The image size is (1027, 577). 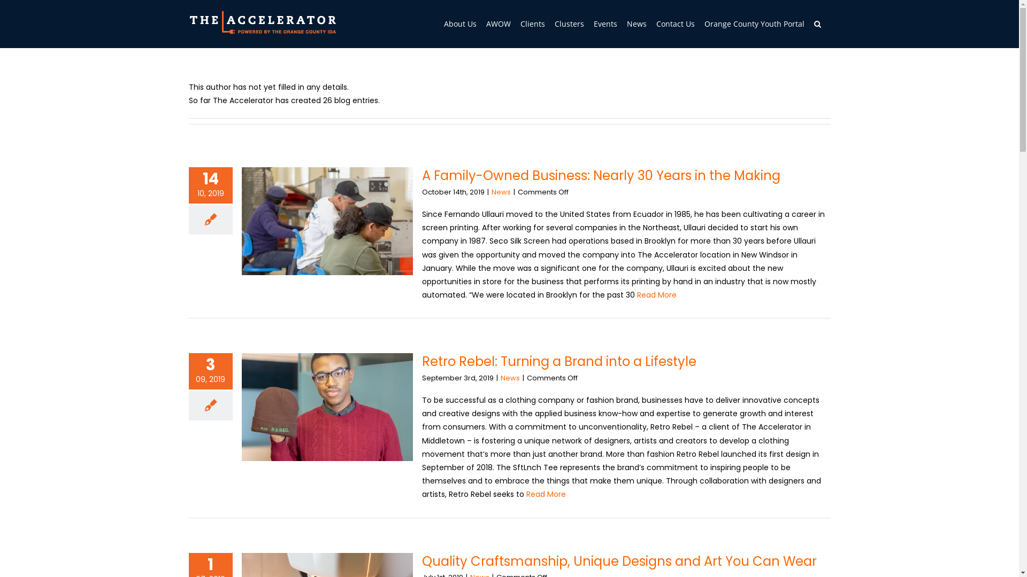 What do you see at coordinates (501, 192) in the screenshot?
I see `News` at bounding box center [501, 192].